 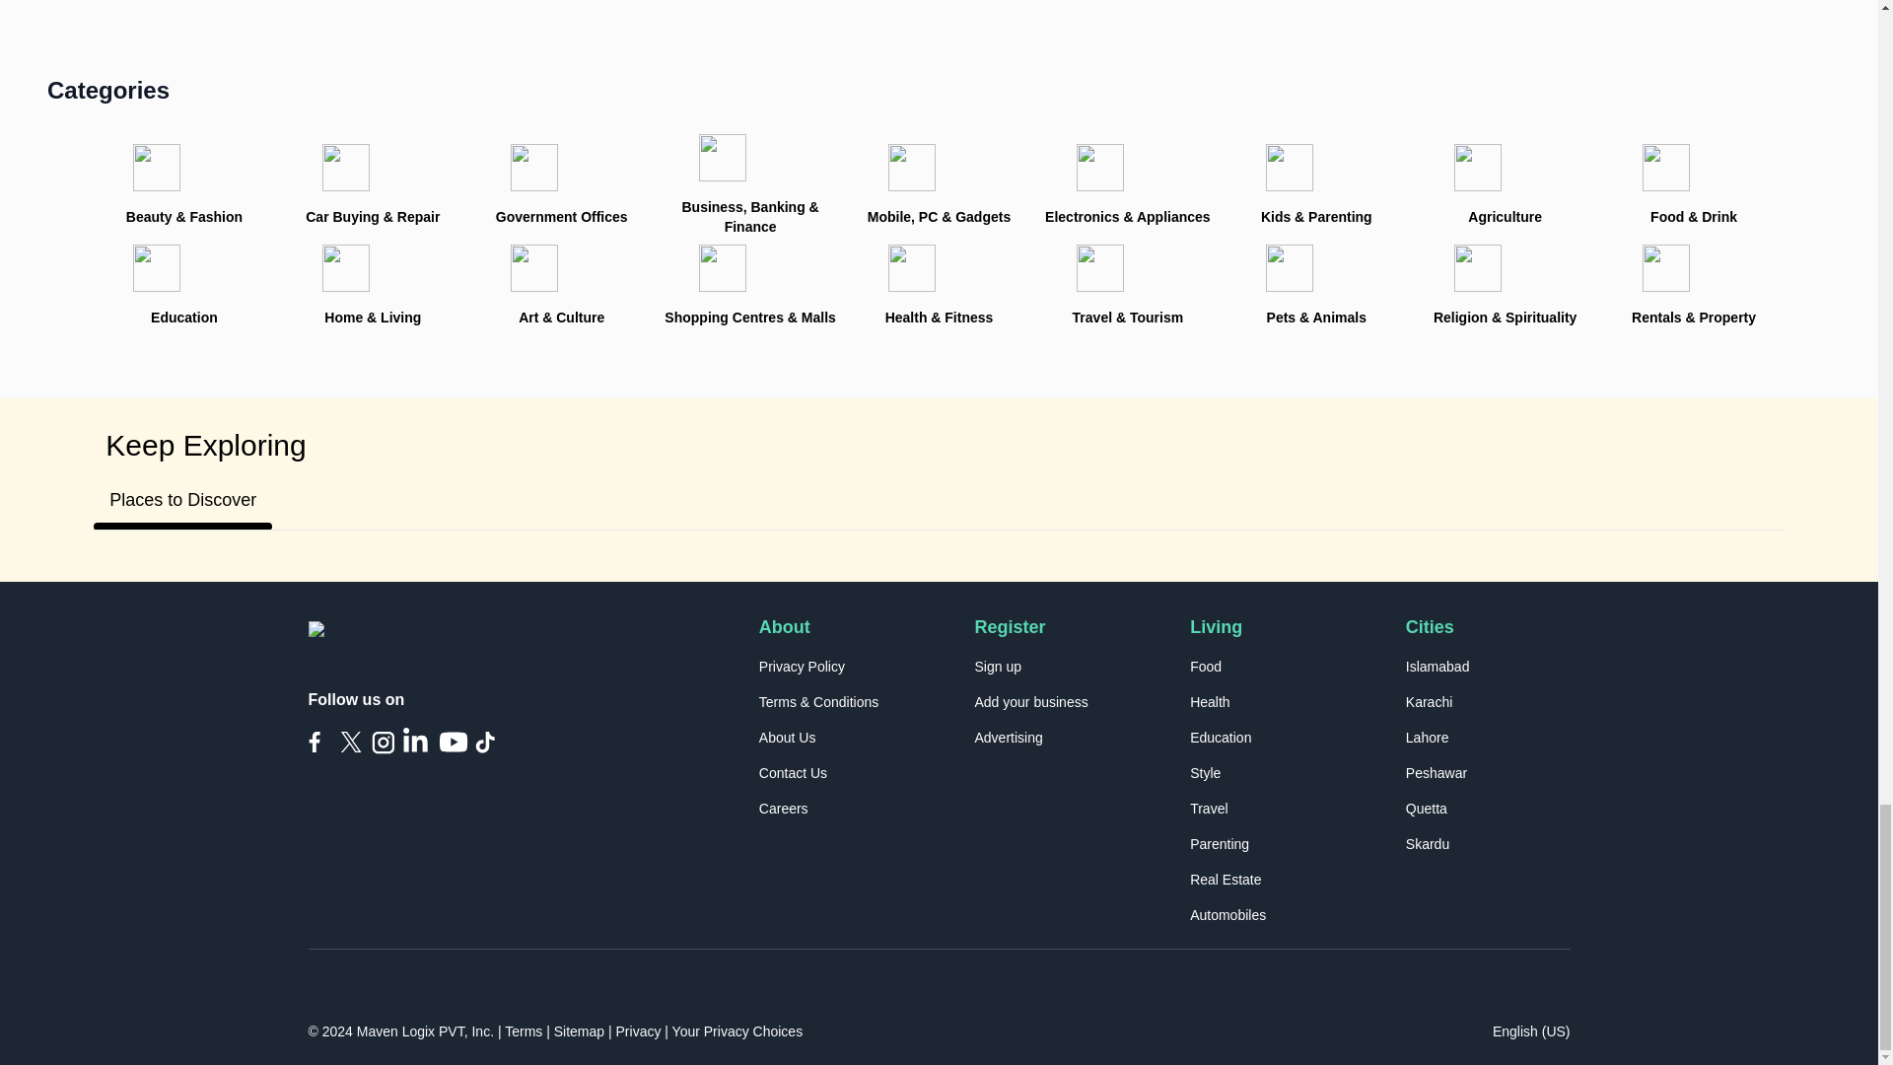 What do you see at coordinates (561, 185) in the screenshot?
I see `Government Offices` at bounding box center [561, 185].